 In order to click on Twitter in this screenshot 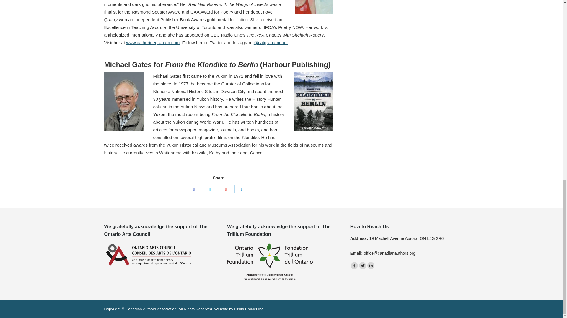, I will do `click(363, 265)`.